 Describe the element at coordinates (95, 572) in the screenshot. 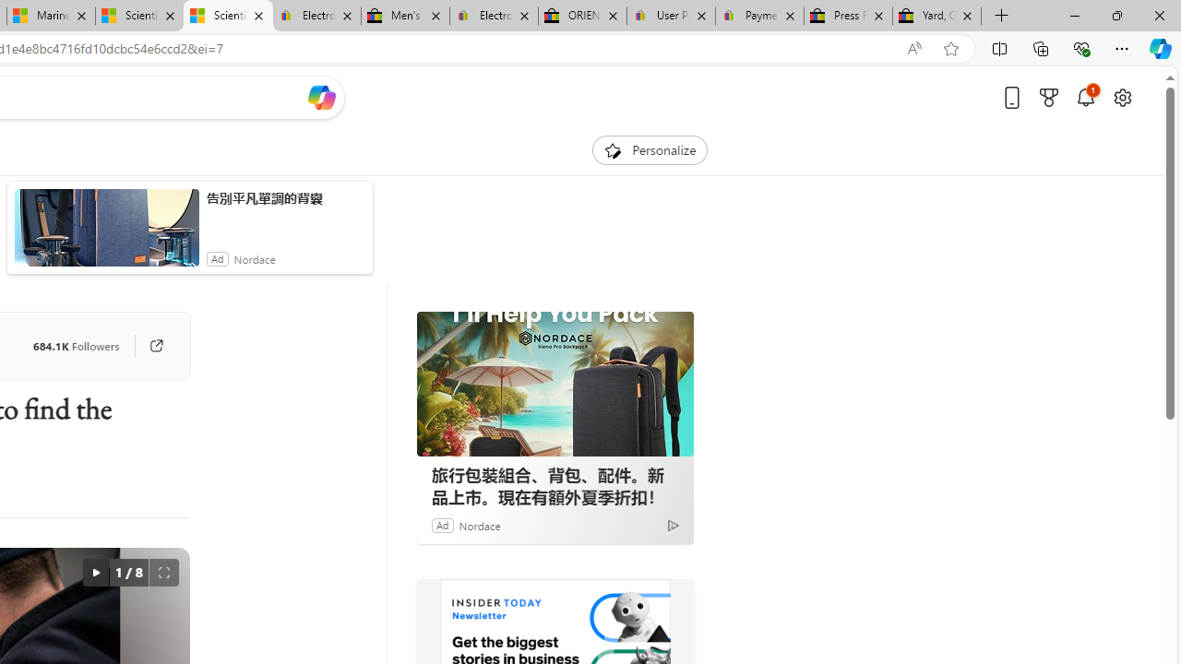

I see `autorotate button` at that location.